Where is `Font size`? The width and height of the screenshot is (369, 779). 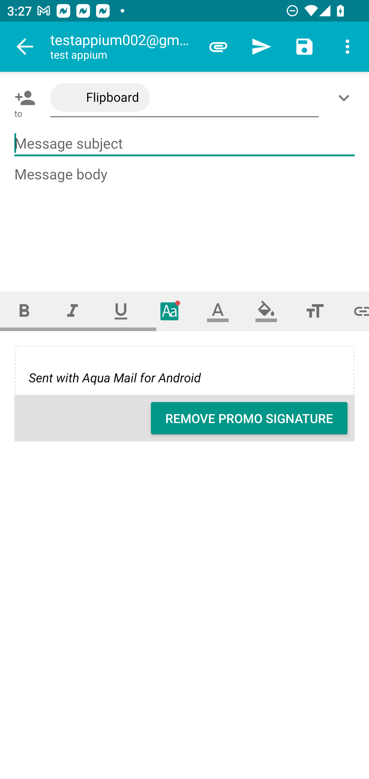
Font size is located at coordinates (315, 311).